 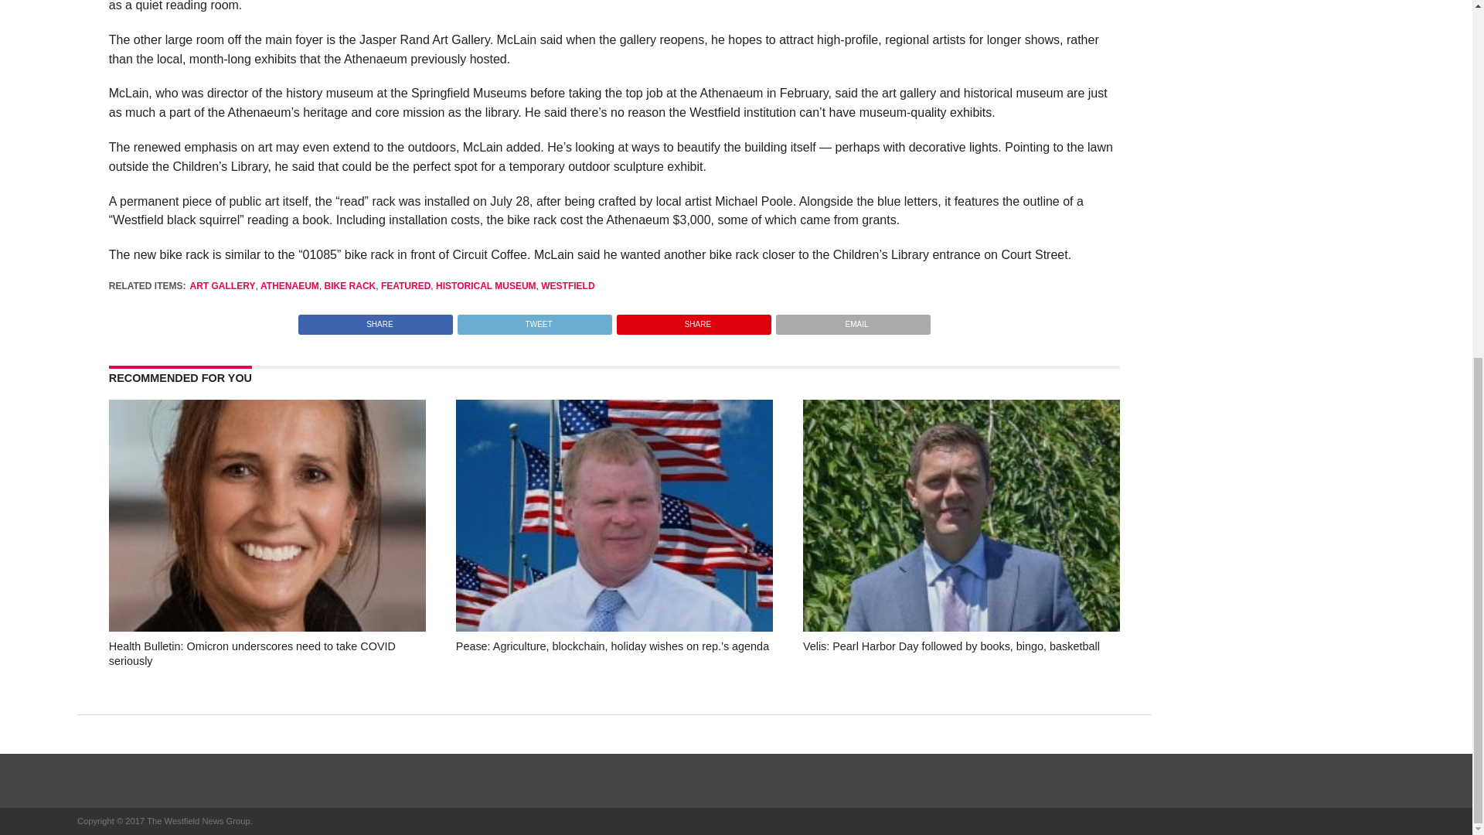 I want to click on Velis: Pearl Harbor Day followed by books, bingo, basketball, so click(x=962, y=627).